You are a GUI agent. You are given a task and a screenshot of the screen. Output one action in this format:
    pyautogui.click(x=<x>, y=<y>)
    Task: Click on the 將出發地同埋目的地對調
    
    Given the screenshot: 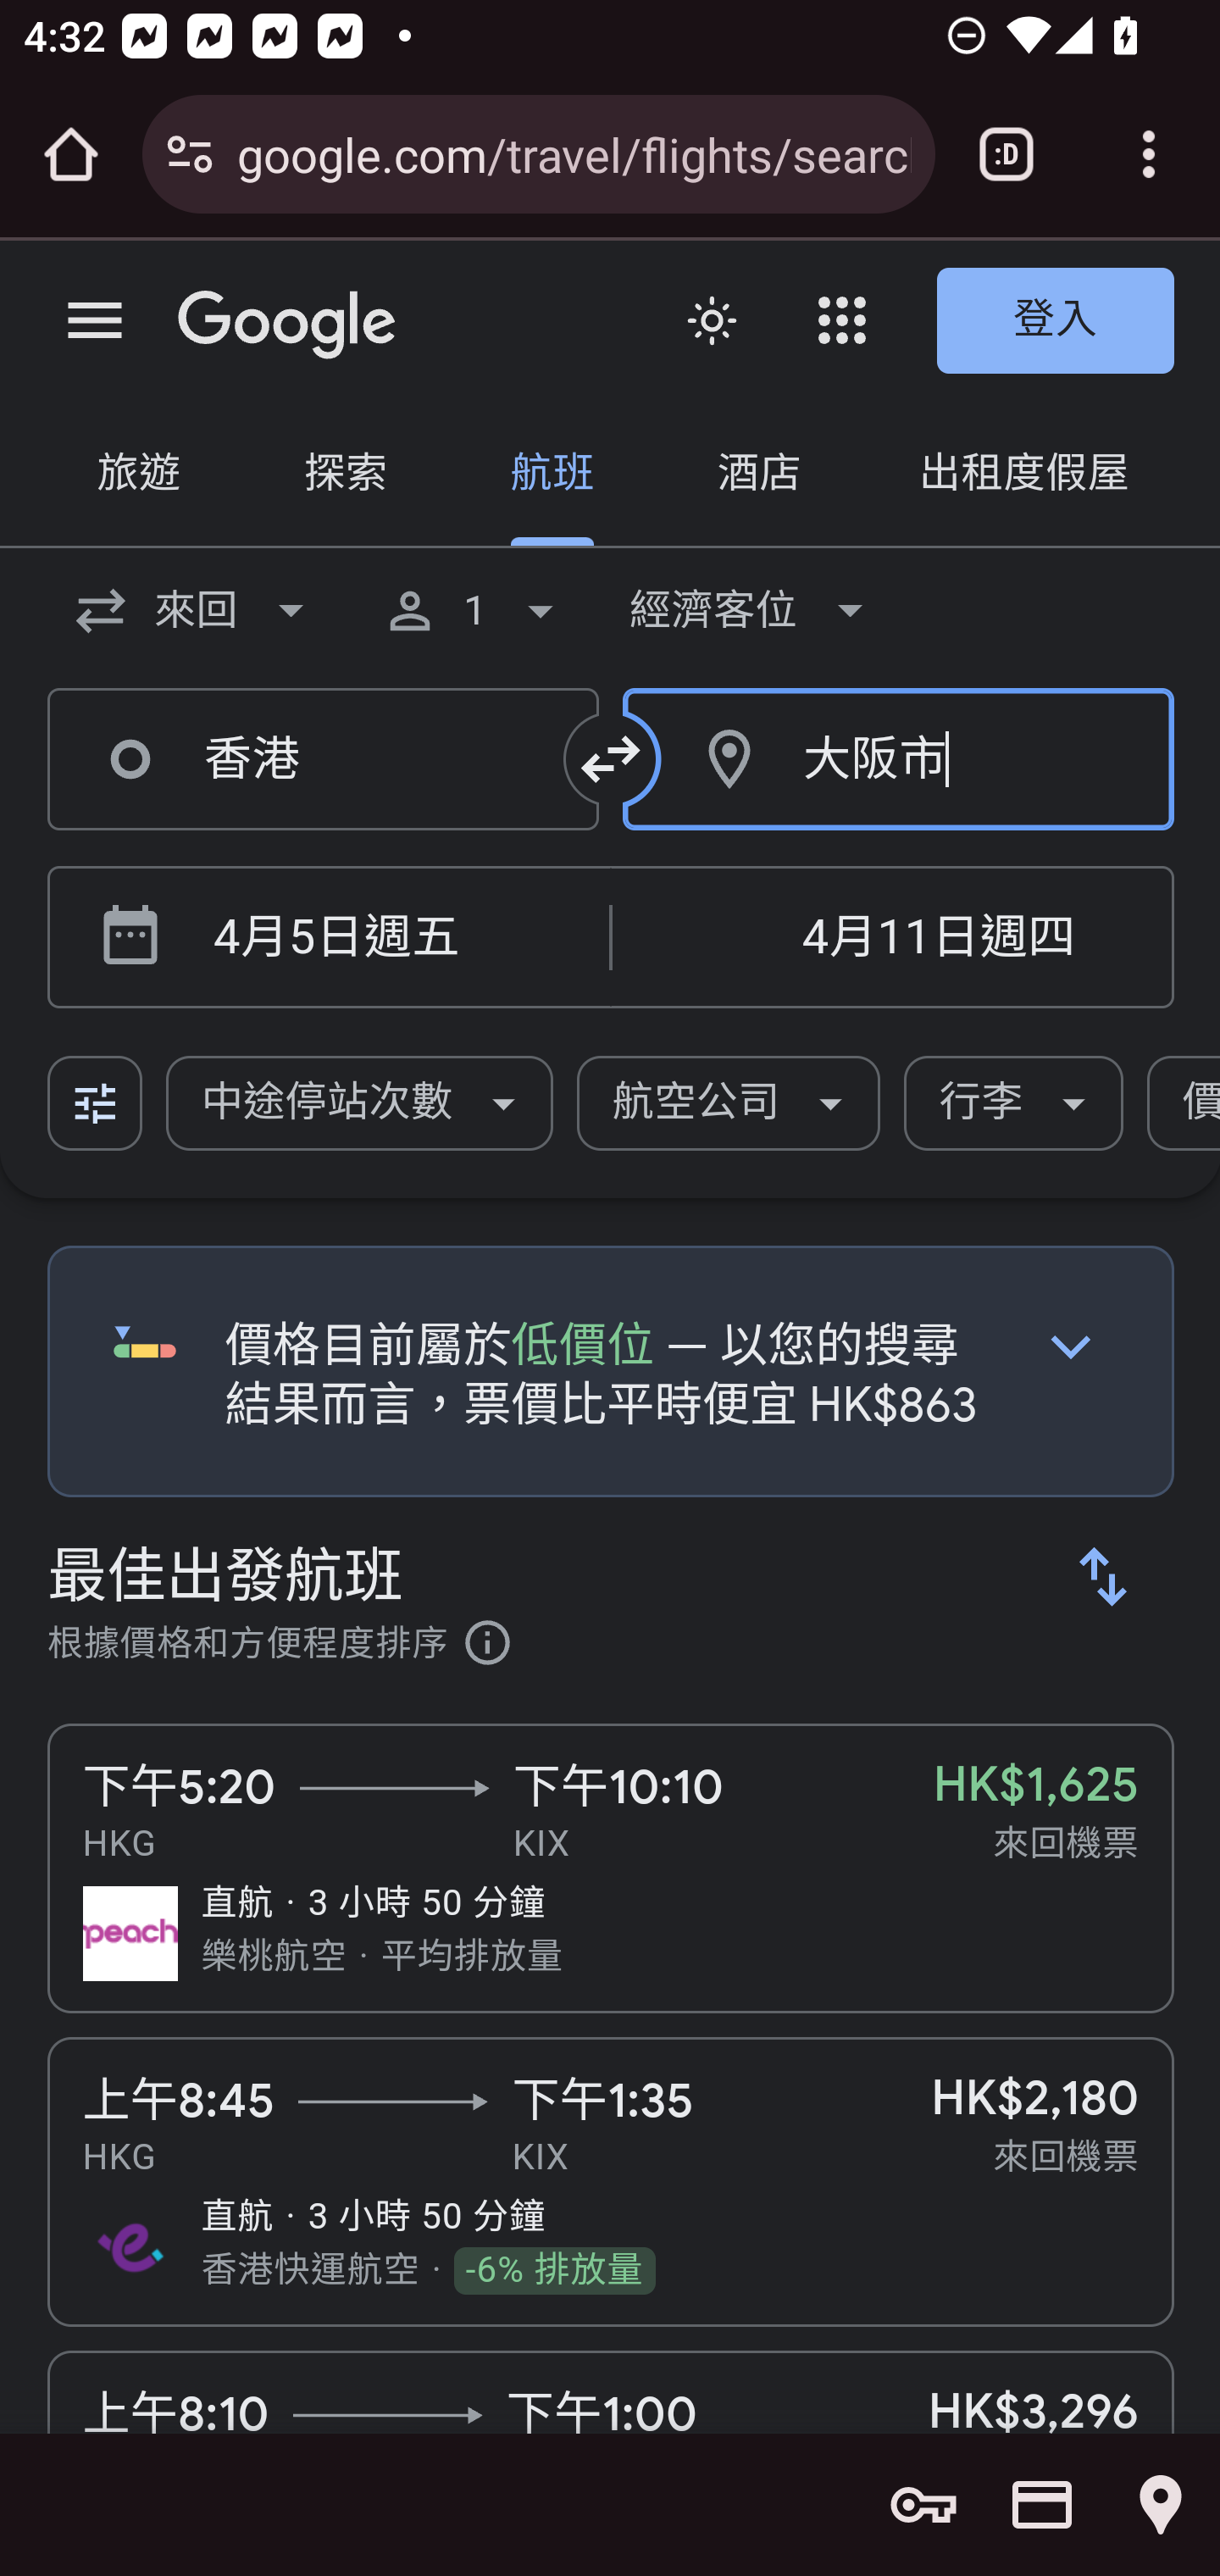 What is the action you would take?
    pyautogui.click(x=612, y=759)
    